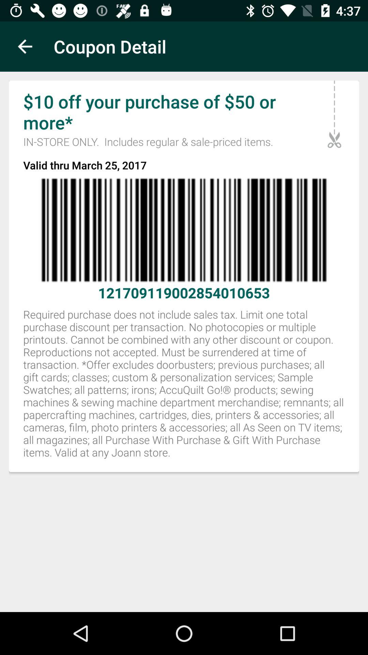  What do you see at coordinates (184, 387) in the screenshot?
I see `press required purchase does` at bounding box center [184, 387].